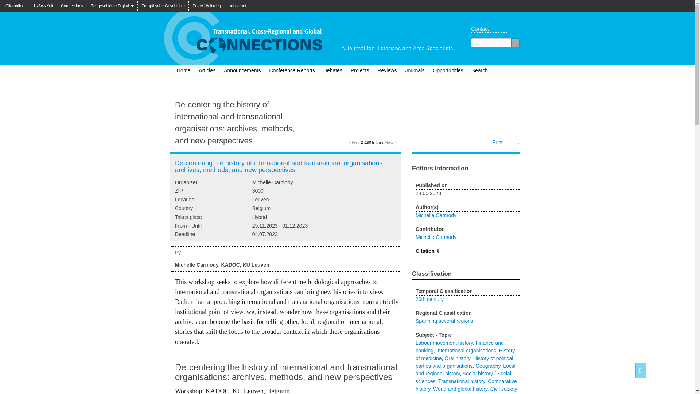 The image size is (700, 394). I want to click on Contact, so click(487, 28).